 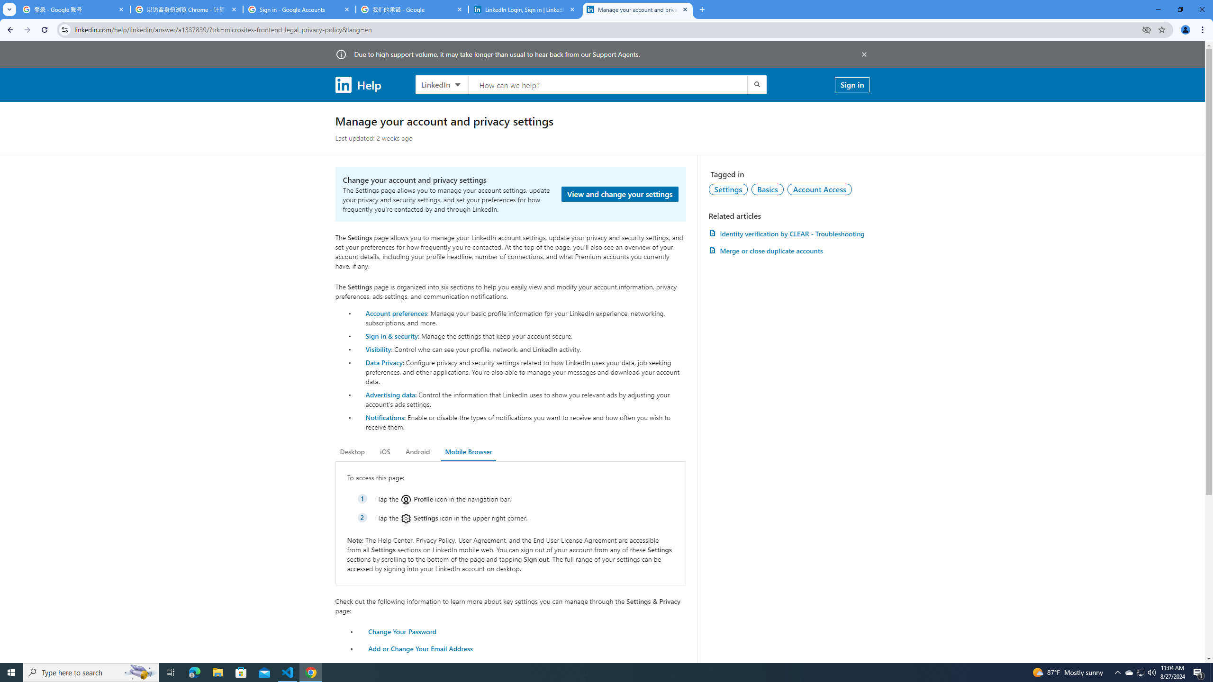 I want to click on Manage your account and privacy settings | LinkedIn Help, so click(x=638, y=9).